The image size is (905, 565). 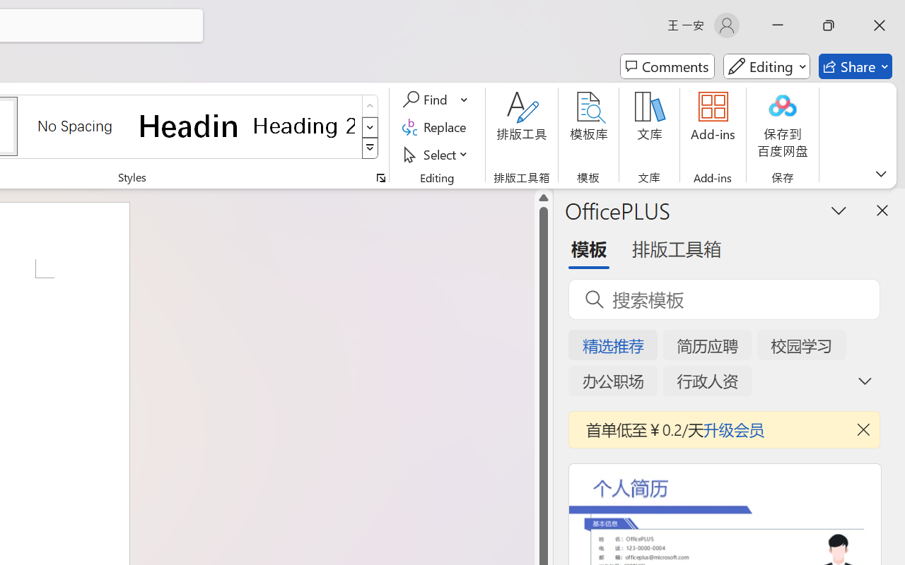 I want to click on Minimize, so click(x=778, y=25).